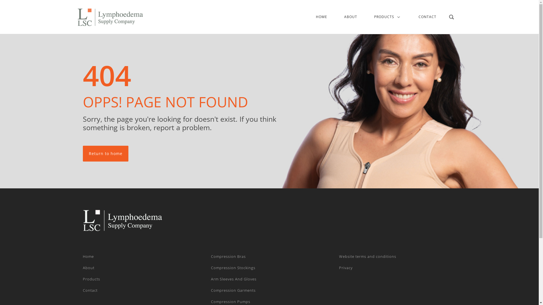 The width and height of the screenshot is (543, 305). Describe the element at coordinates (229, 256) in the screenshot. I see `Compression Bras` at that location.